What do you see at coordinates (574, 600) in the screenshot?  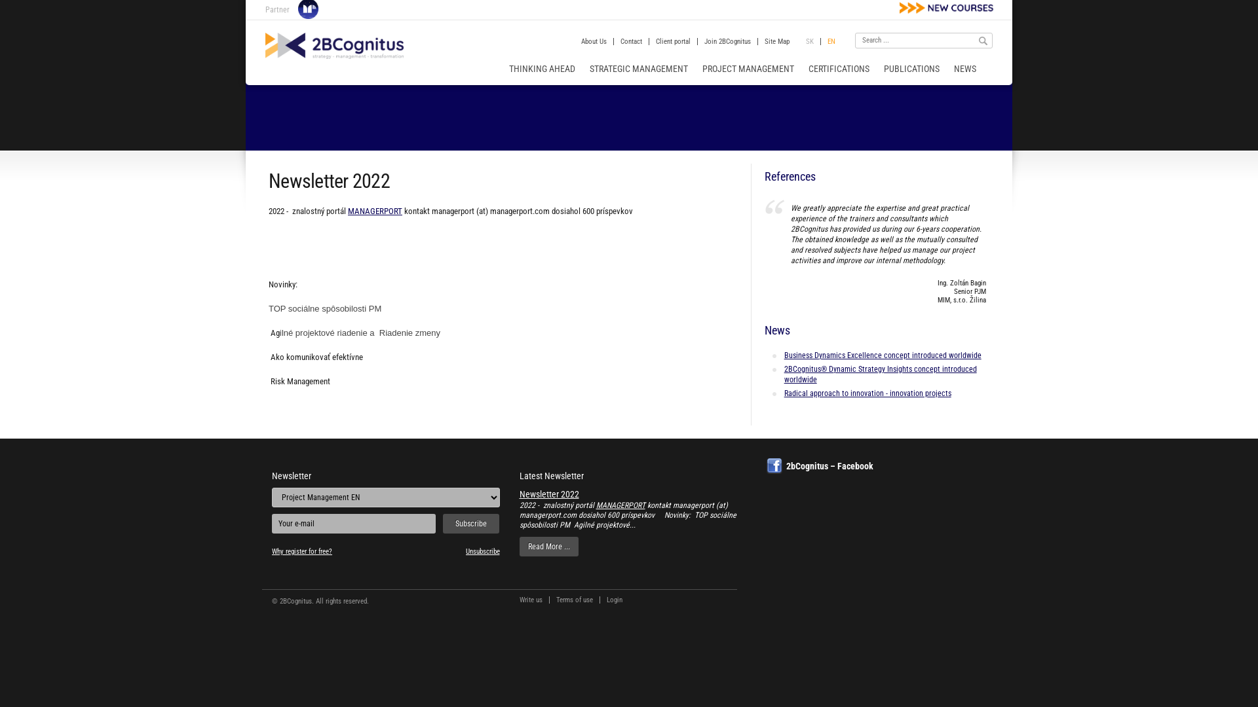 I see `Terms of use` at bounding box center [574, 600].